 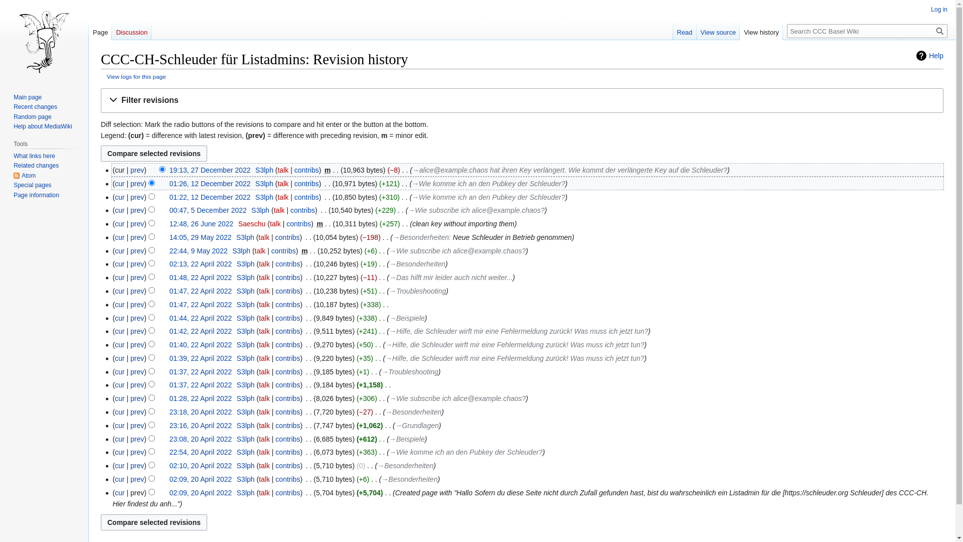 I want to click on Page information, so click(x=36, y=195).